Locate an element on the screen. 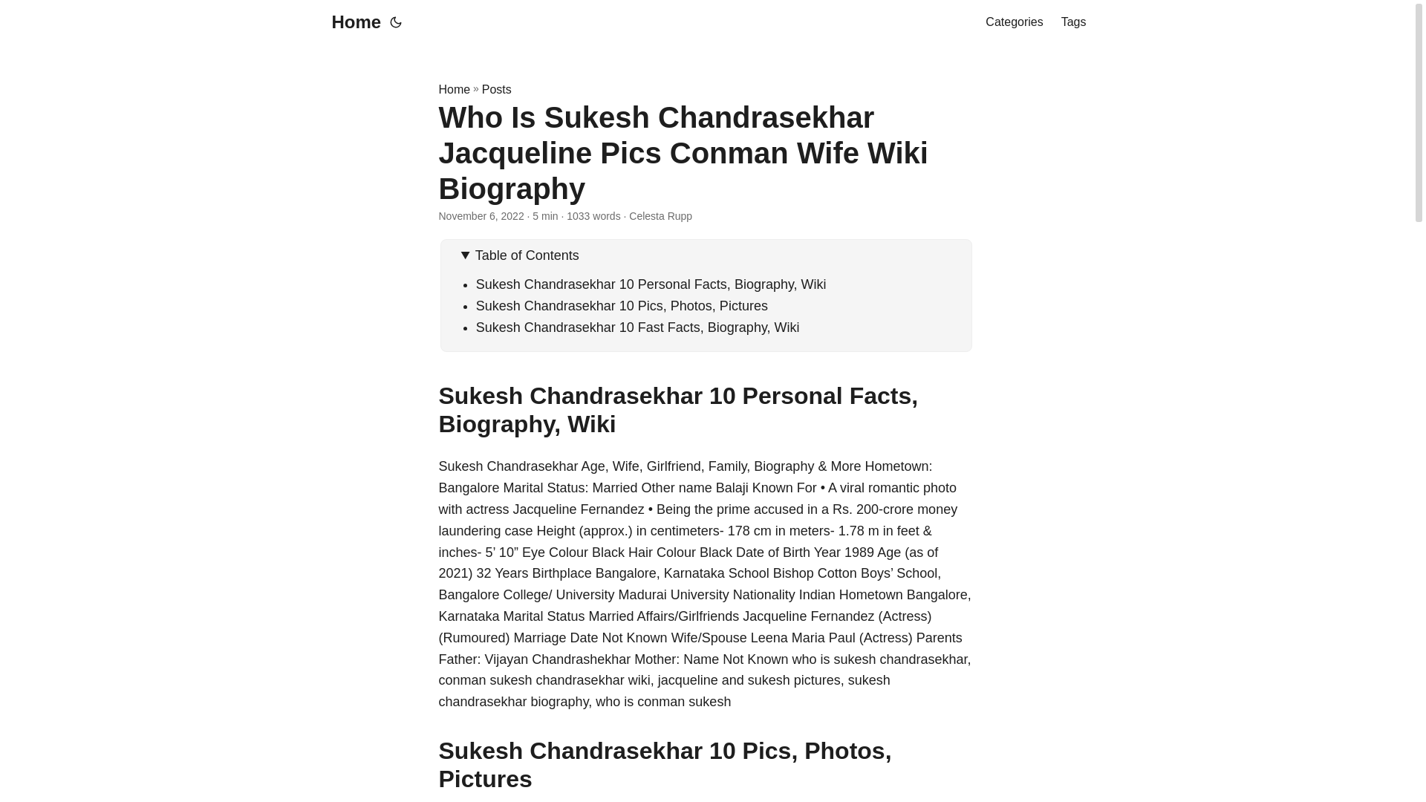 Image resolution: width=1426 pixels, height=802 pixels. Sukesh Chandrasekhar 10 Personal Facts, Biography, Wiki is located at coordinates (651, 284).